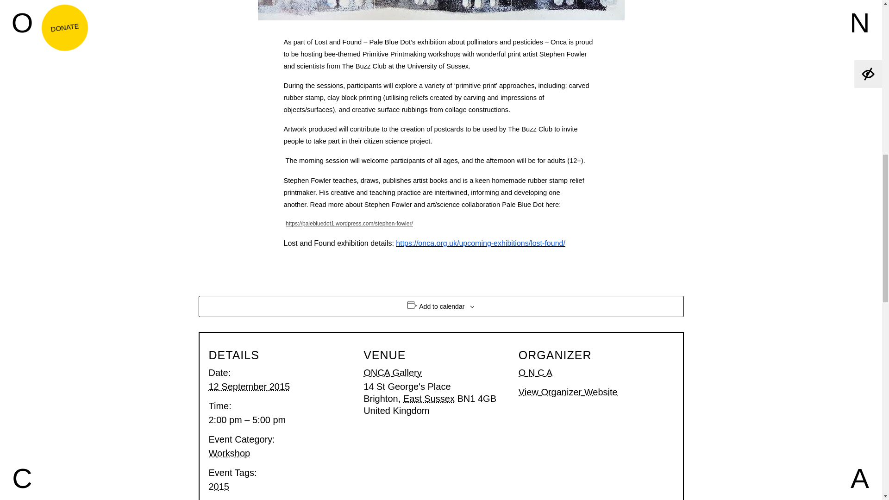 Image resolution: width=889 pixels, height=500 pixels. I want to click on 2015-09-12, so click(249, 386).